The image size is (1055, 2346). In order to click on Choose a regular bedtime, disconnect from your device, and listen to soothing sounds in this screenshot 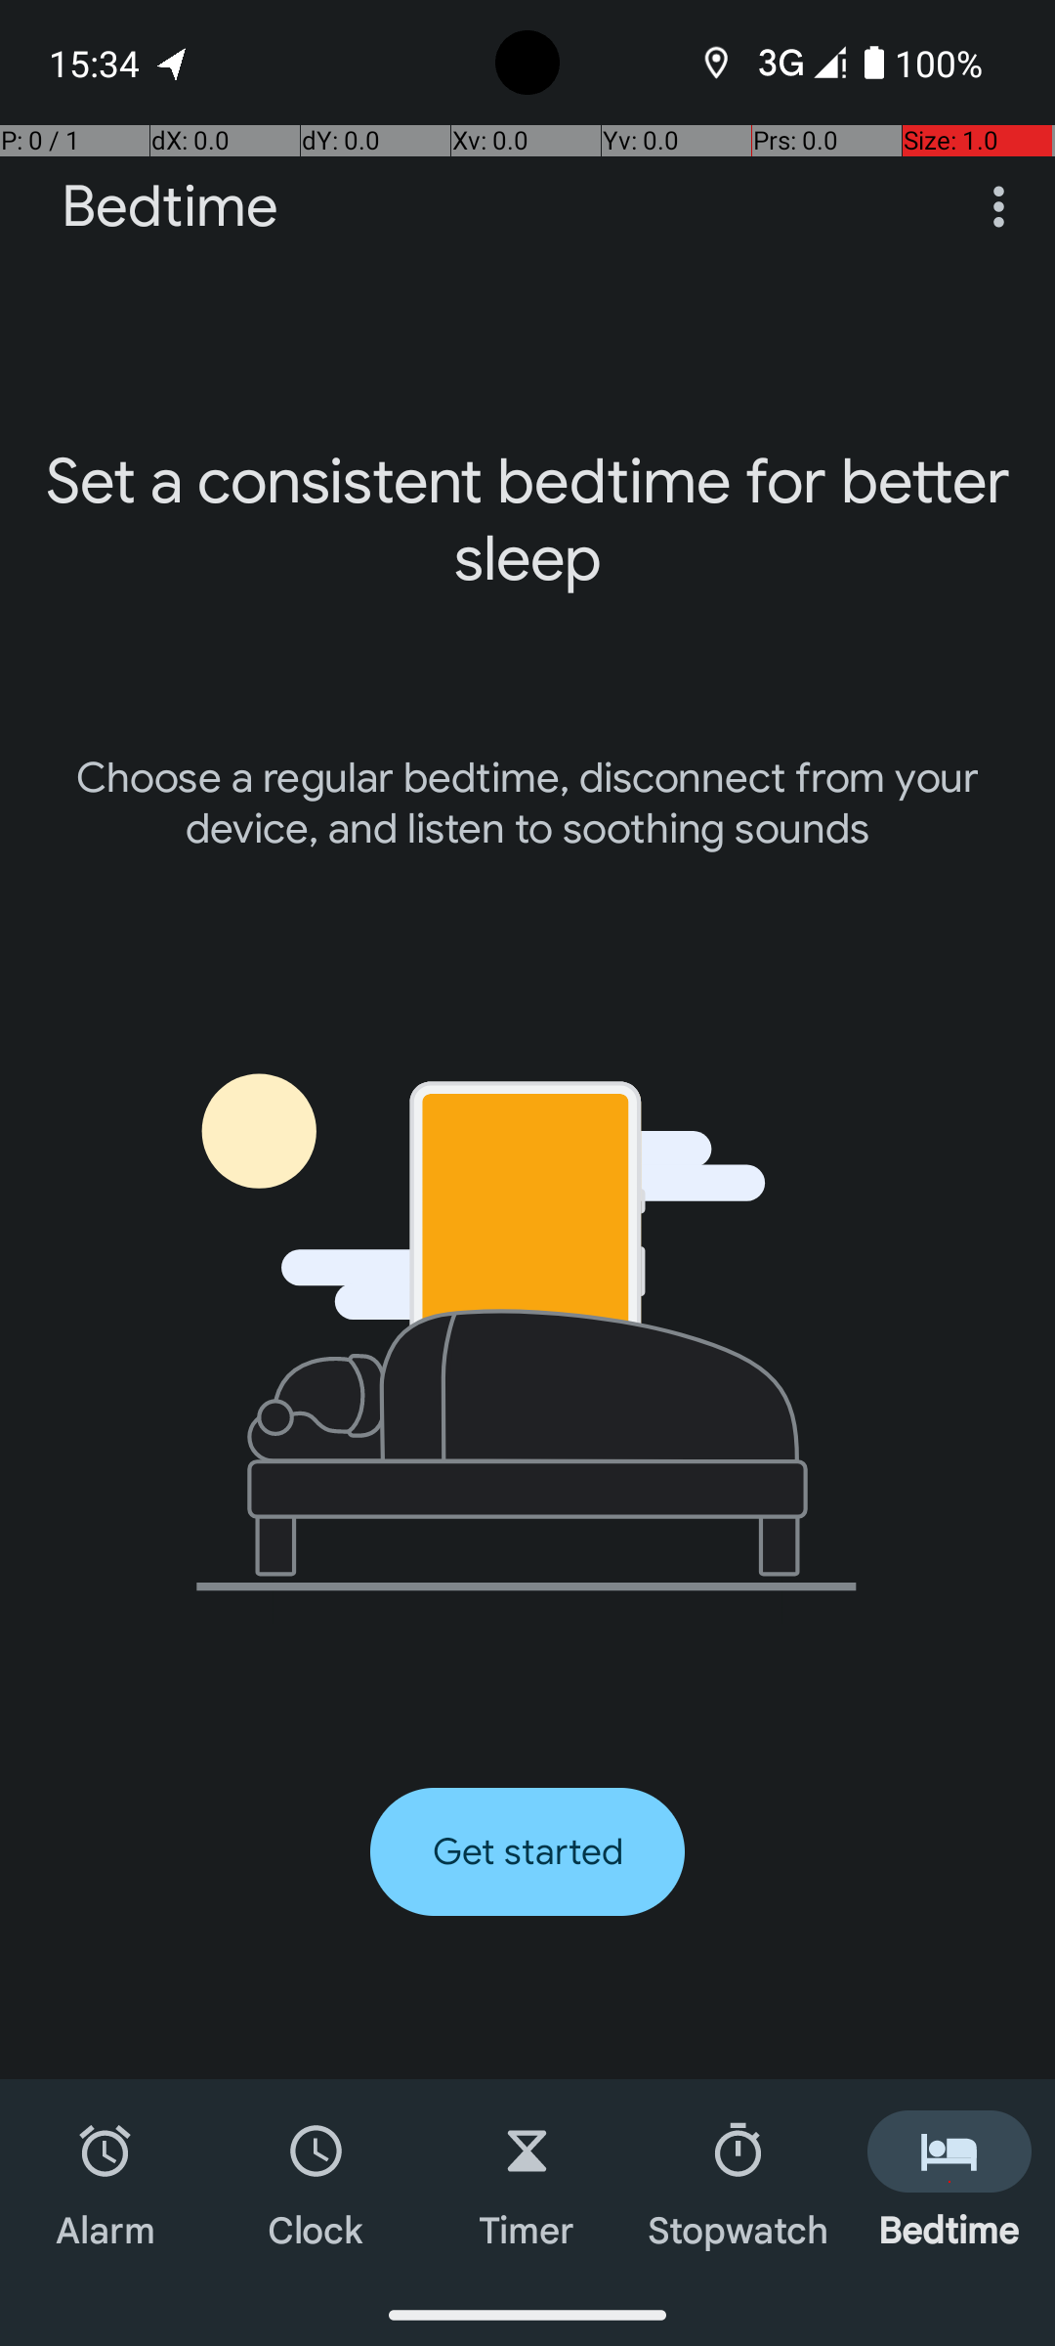, I will do `click(527, 804)`.